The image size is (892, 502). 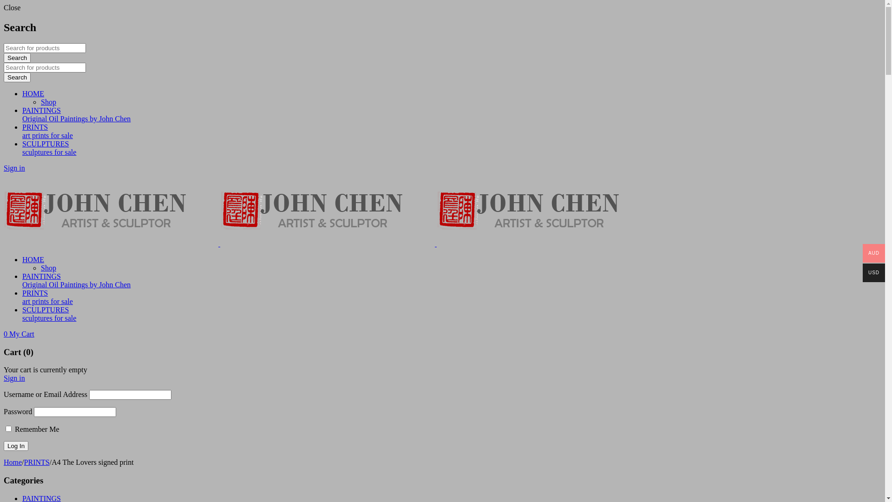 I want to click on Search, so click(x=17, y=77).